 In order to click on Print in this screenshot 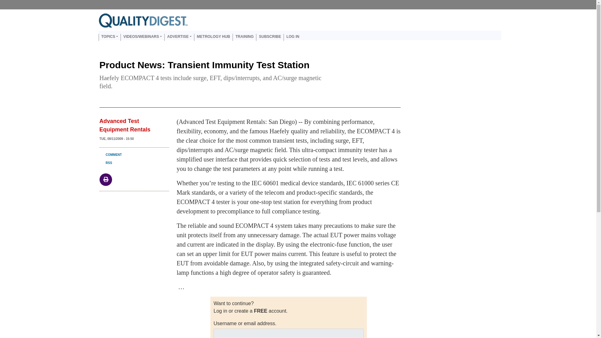, I will do `click(106, 179)`.